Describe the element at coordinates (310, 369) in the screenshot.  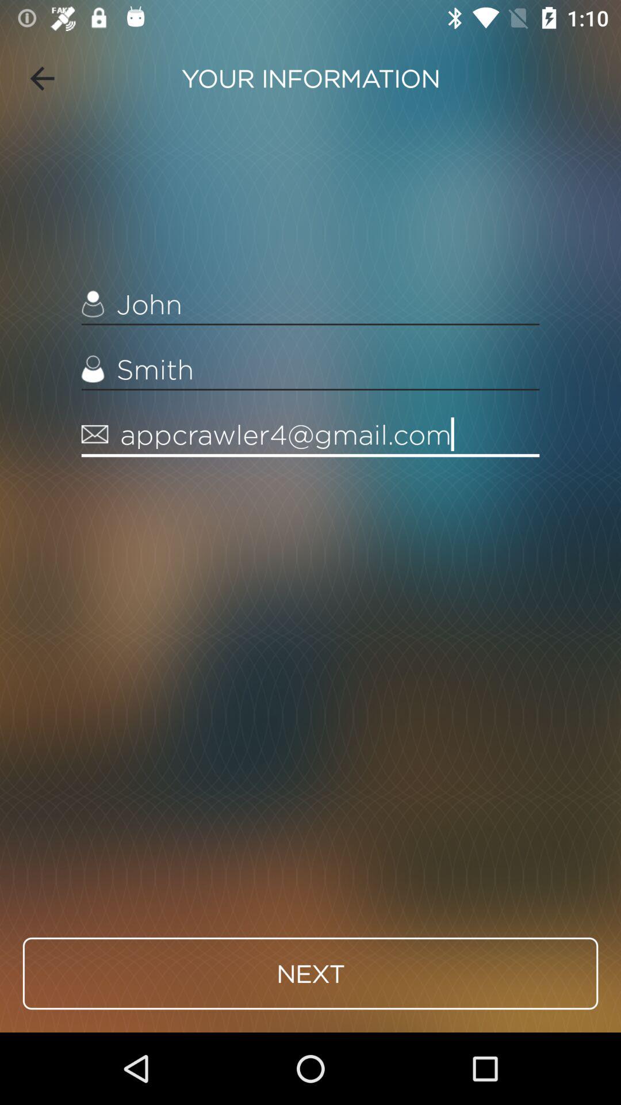
I see `flip until the smith` at that location.